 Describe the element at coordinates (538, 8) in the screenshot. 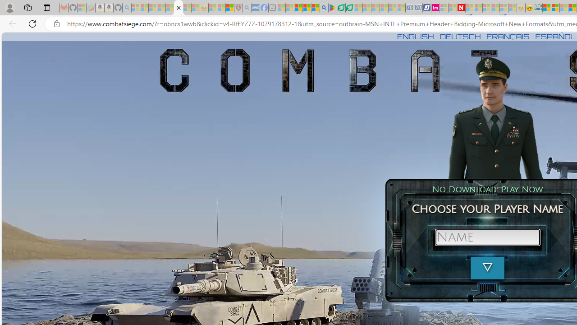

I see `DITOGAMES AG Imprint` at that location.